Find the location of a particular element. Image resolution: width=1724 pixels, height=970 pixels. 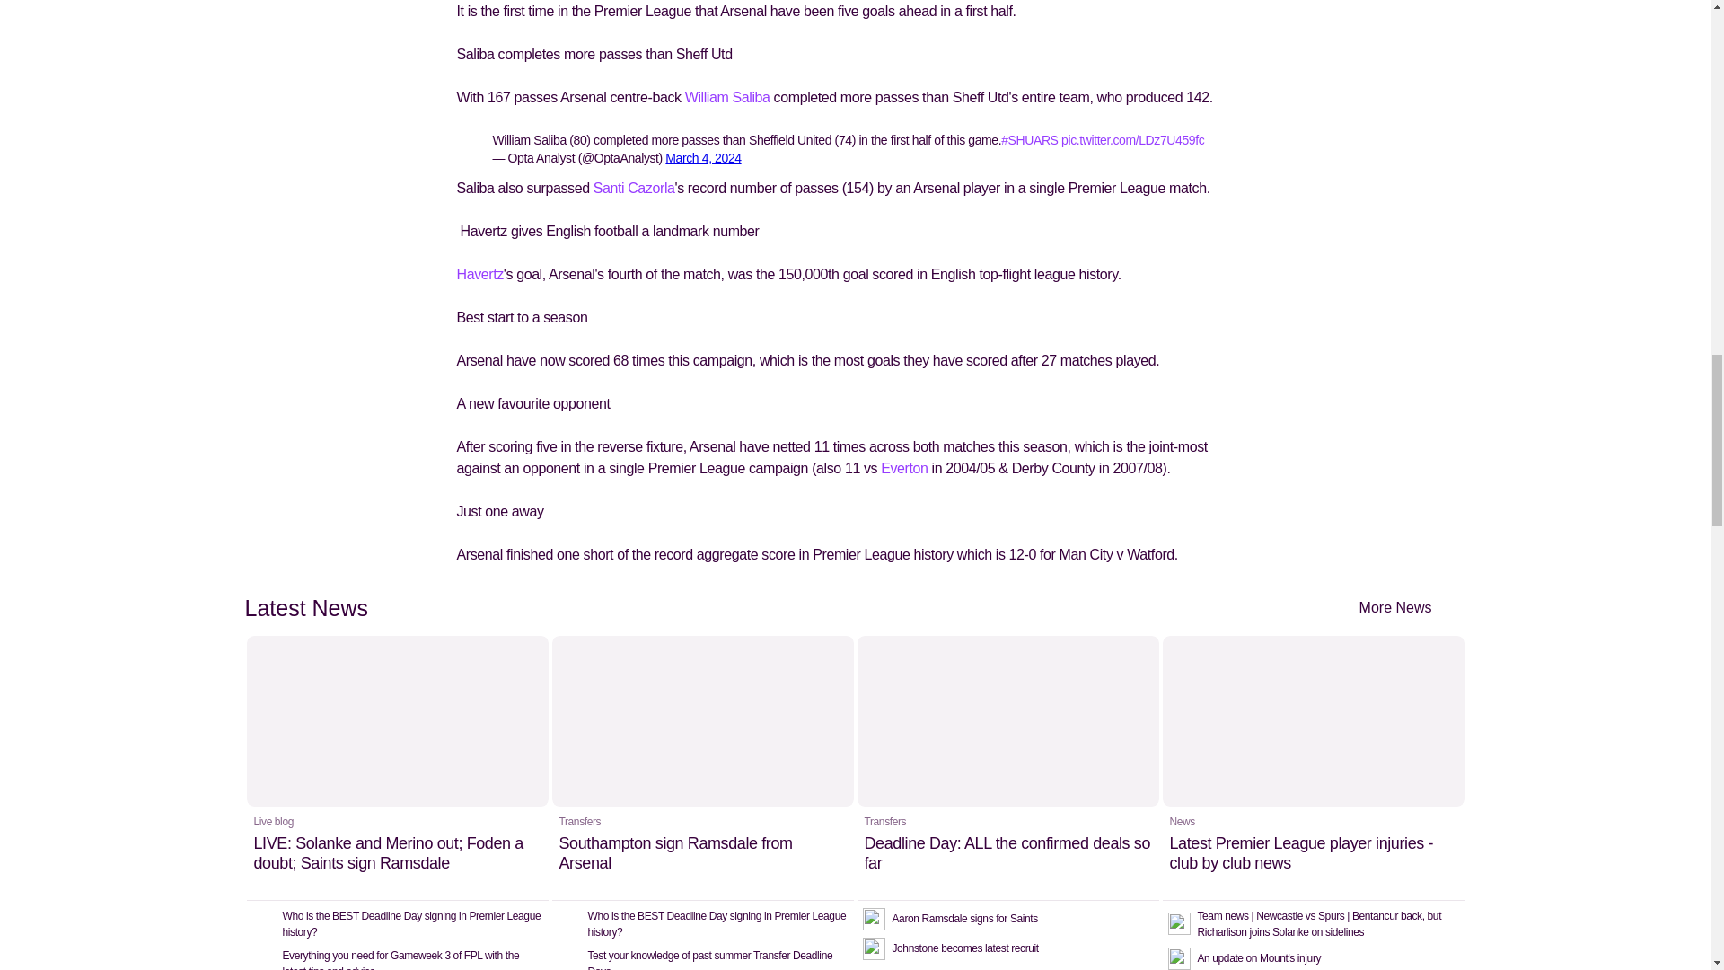

Embedded Tweet is located at coordinates (855, 146).